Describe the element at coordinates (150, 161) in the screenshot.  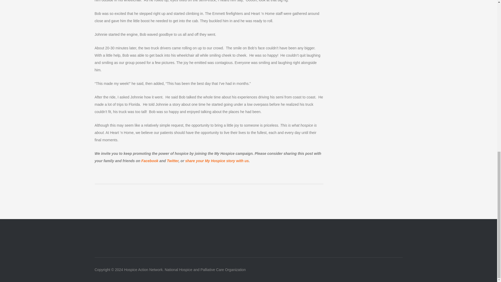
I see `Facebook` at that location.